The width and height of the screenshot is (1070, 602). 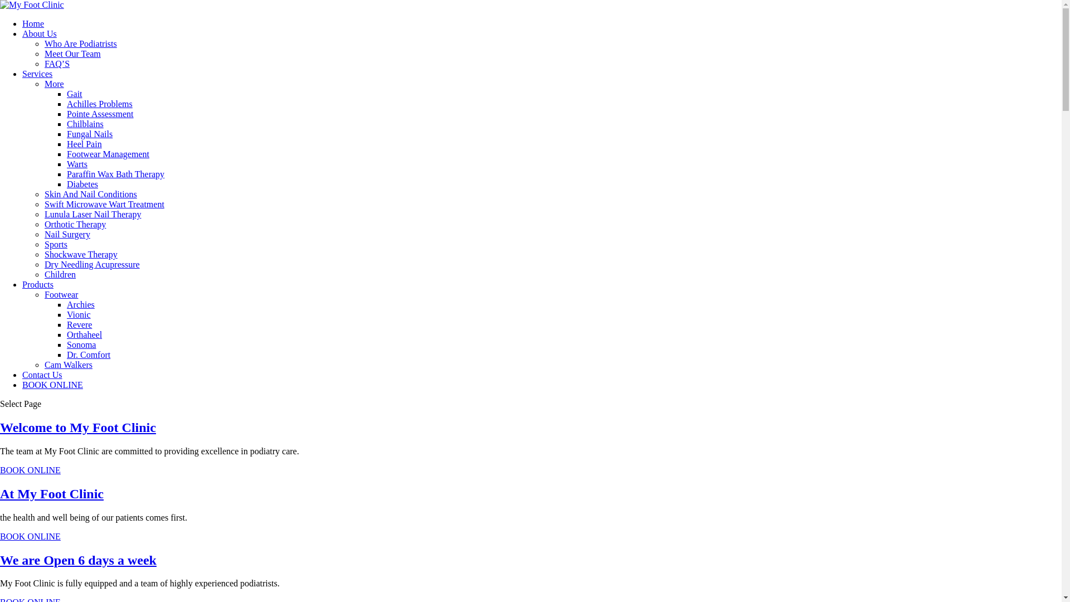 What do you see at coordinates (89, 355) in the screenshot?
I see `Dr. Comfort` at bounding box center [89, 355].